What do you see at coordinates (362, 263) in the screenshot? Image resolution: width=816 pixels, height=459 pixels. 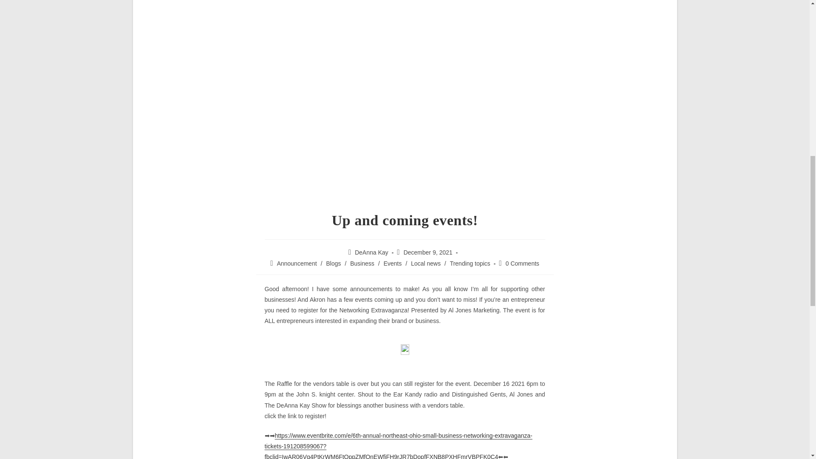 I see `Business` at bounding box center [362, 263].